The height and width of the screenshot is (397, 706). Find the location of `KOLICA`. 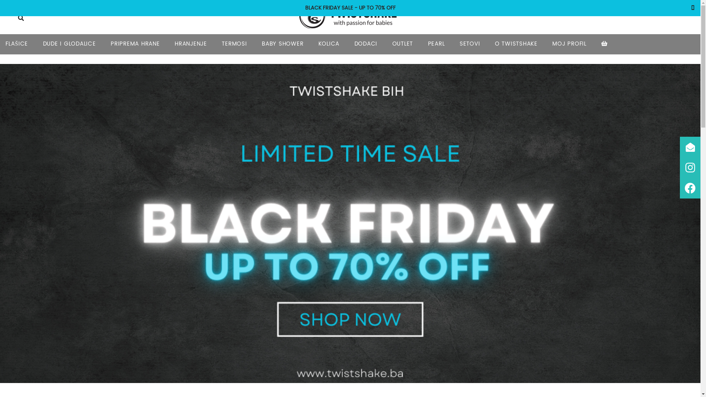

KOLICA is located at coordinates (329, 44).